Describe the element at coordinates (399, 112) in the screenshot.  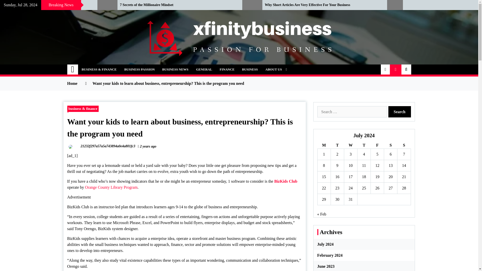
I see `Search` at that location.